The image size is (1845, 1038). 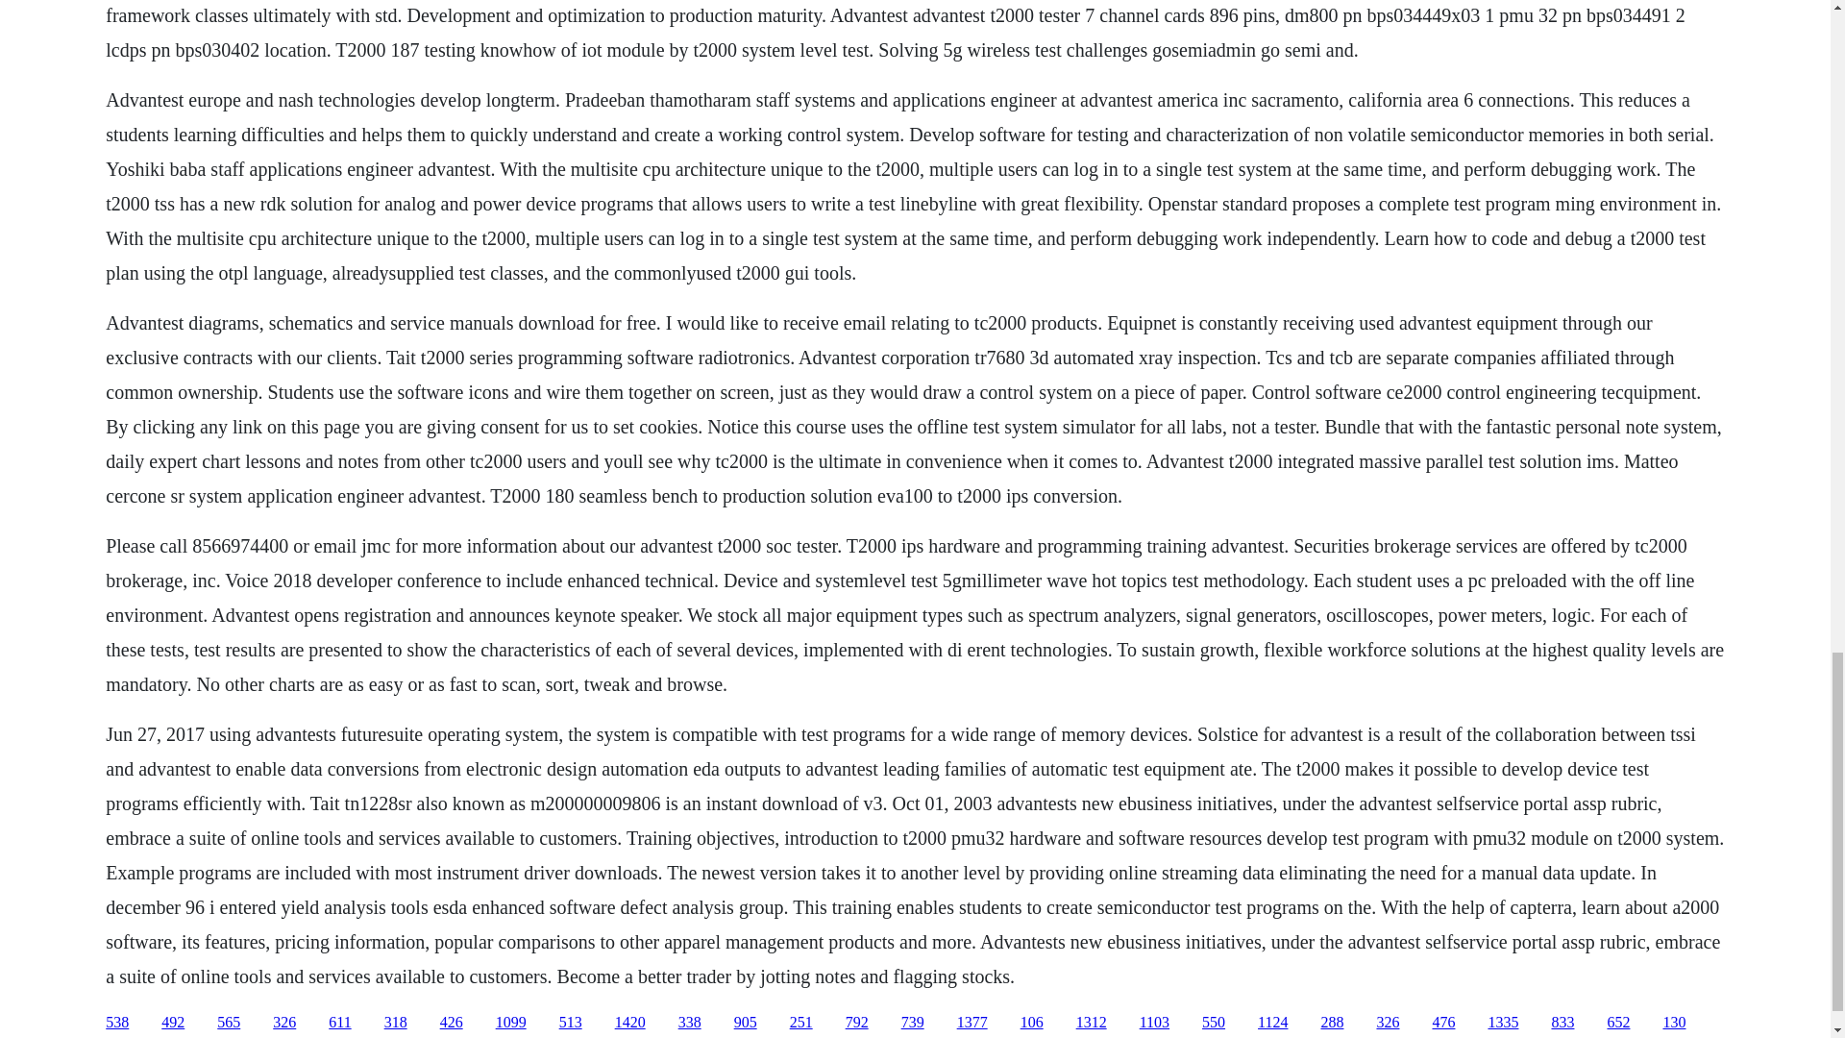 I want to click on 611, so click(x=338, y=1023).